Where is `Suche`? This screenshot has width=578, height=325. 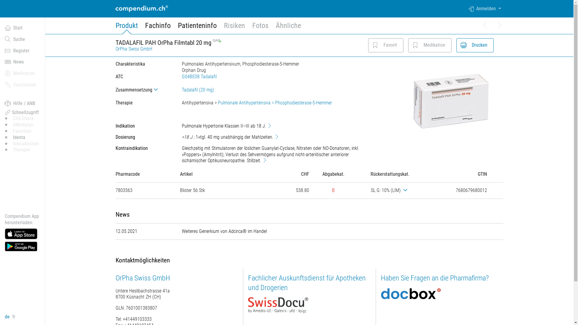
Suche is located at coordinates (23, 39).